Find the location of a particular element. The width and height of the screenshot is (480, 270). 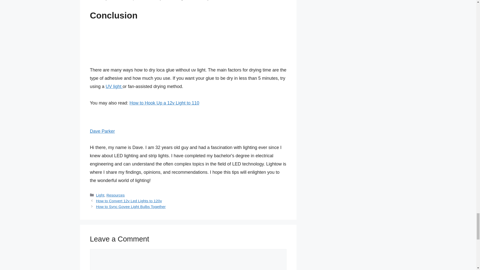

Dave Parker is located at coordinates (102, 131).